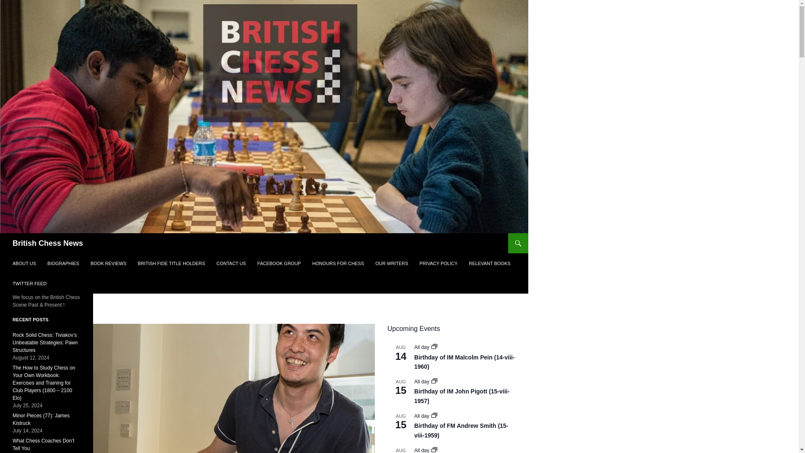 The width and height of the screenshot is (805, 453). Describe the element at coordinates (434, 381) in the screenshot. I see `Event Series` at that location.